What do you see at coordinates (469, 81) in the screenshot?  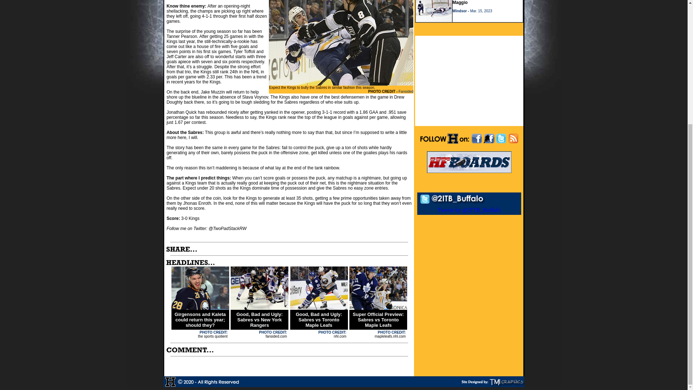 I see `Advertisement` at bounding box center [469, 81].